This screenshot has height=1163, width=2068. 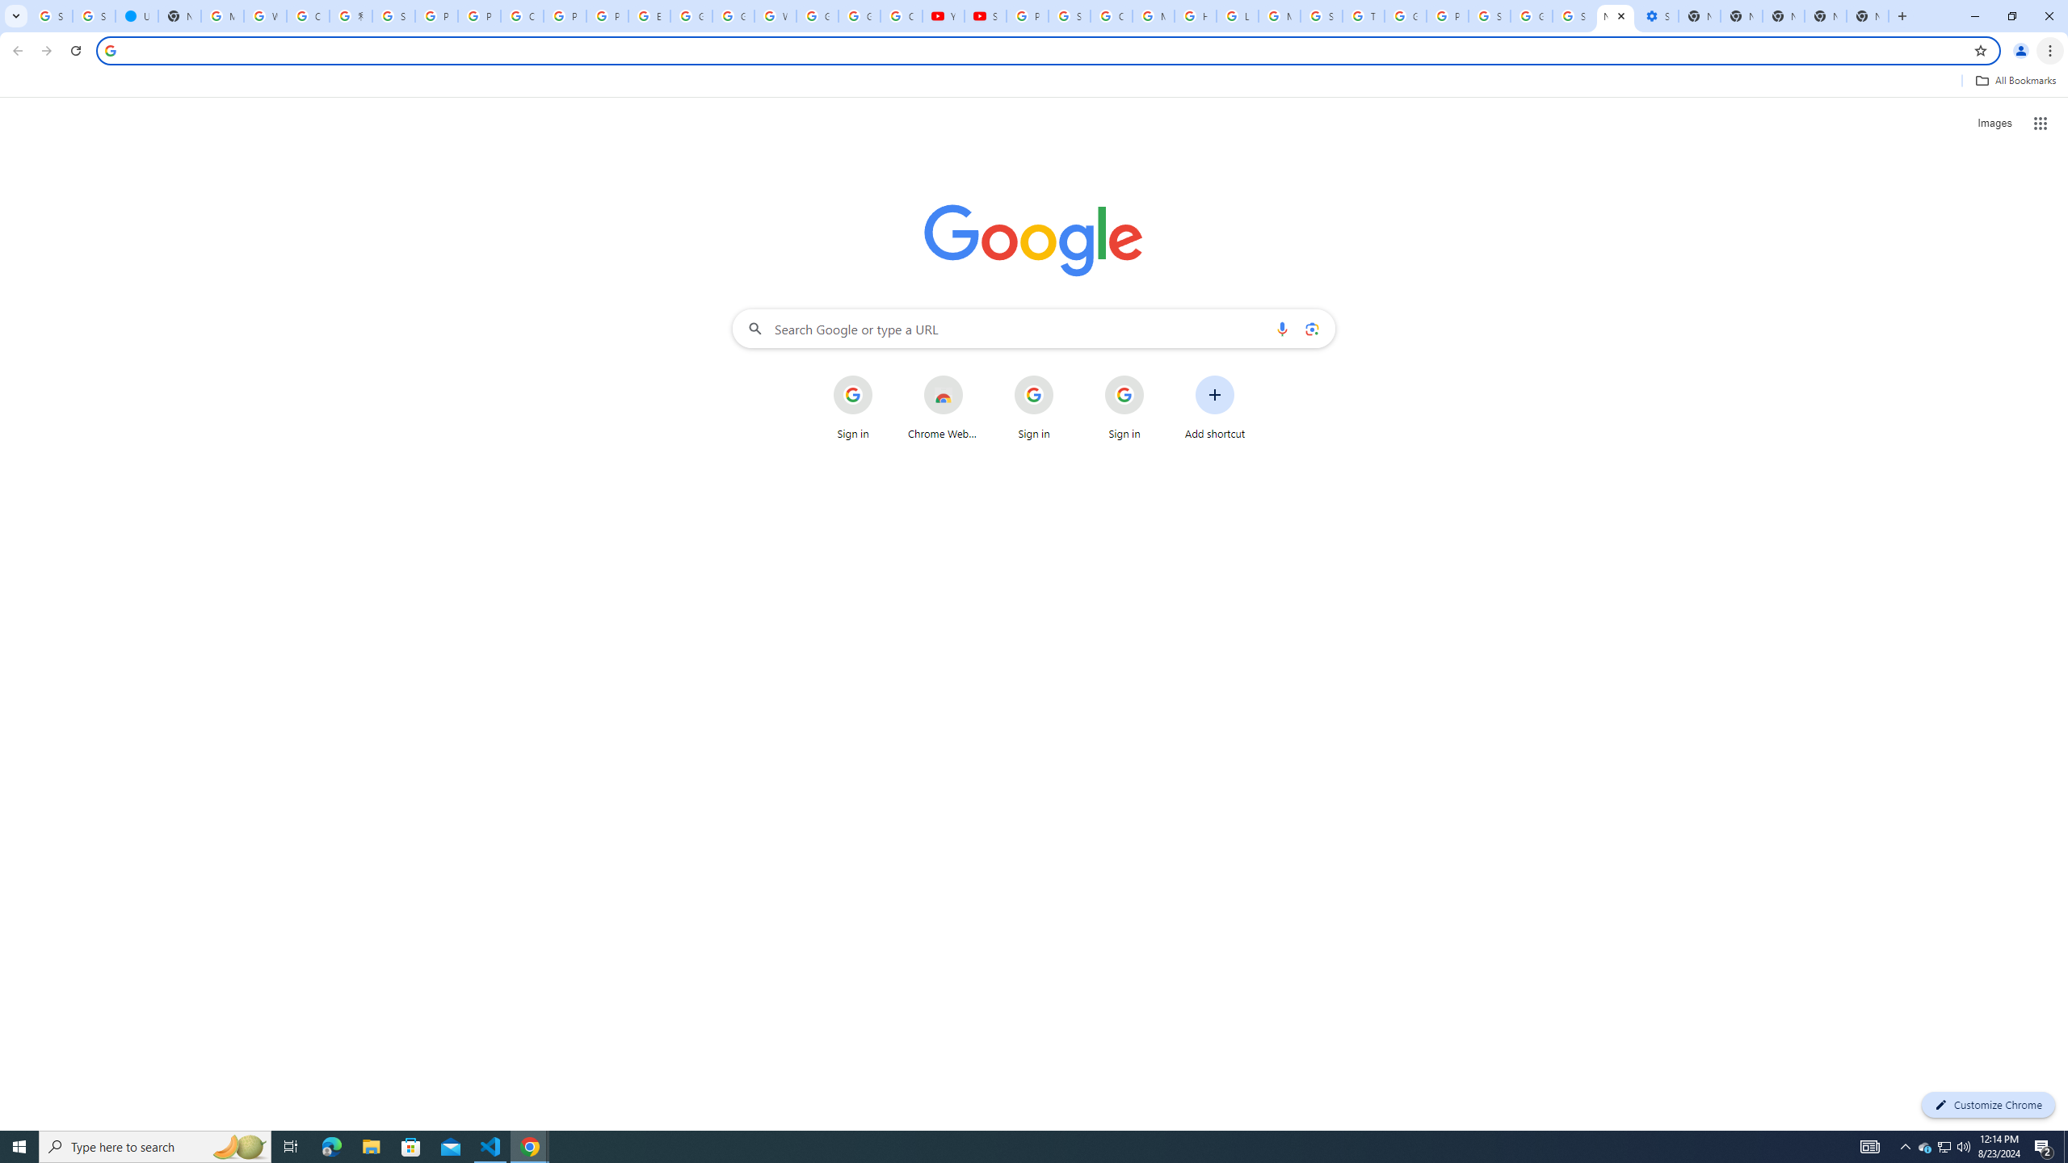 I want to click on Settings - Performance, so click(x=1658, y=16).